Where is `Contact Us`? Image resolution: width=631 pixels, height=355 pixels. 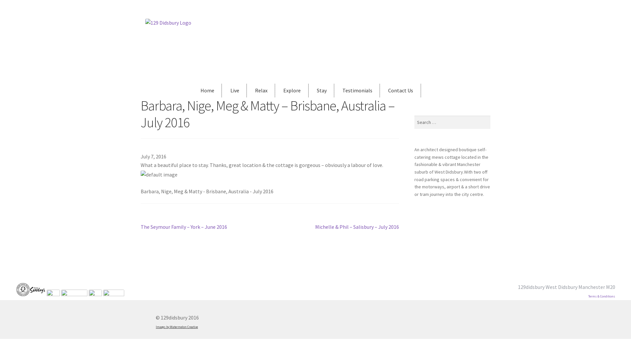
Contact Us is located at coordinates (401, 91).